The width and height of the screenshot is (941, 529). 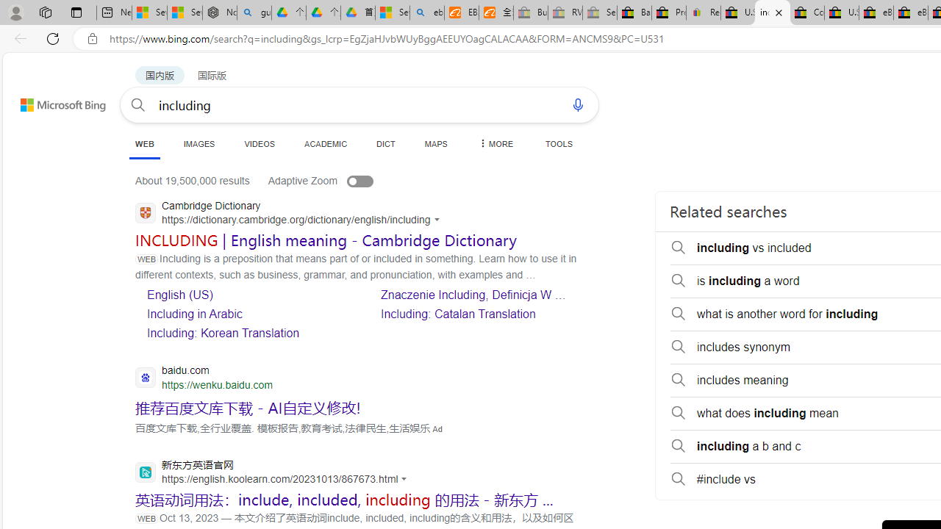 I want to click on Including: Korean Translation, so click(x=247, y=332).